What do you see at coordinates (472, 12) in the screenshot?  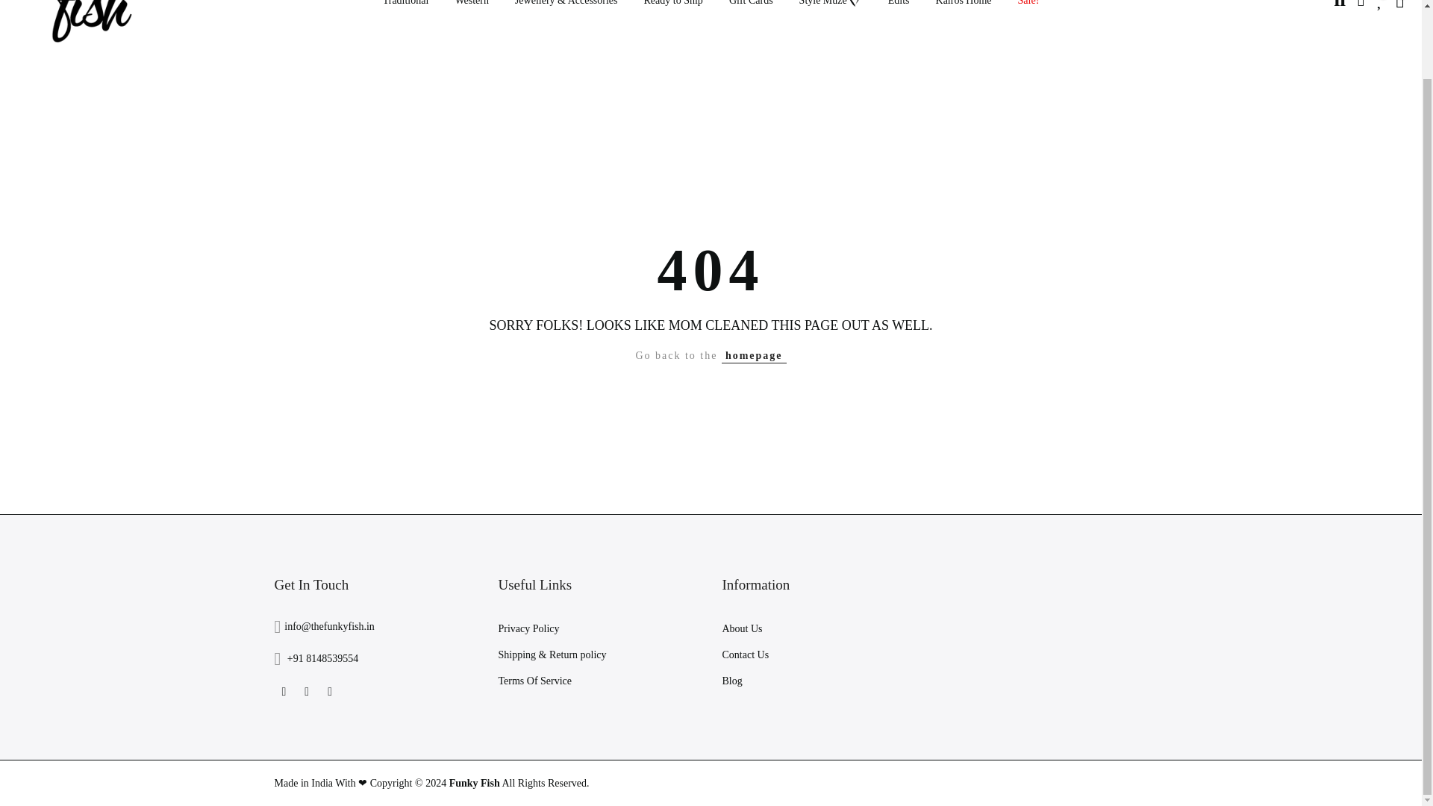 I see `Western` at bounding box center [472, 12].